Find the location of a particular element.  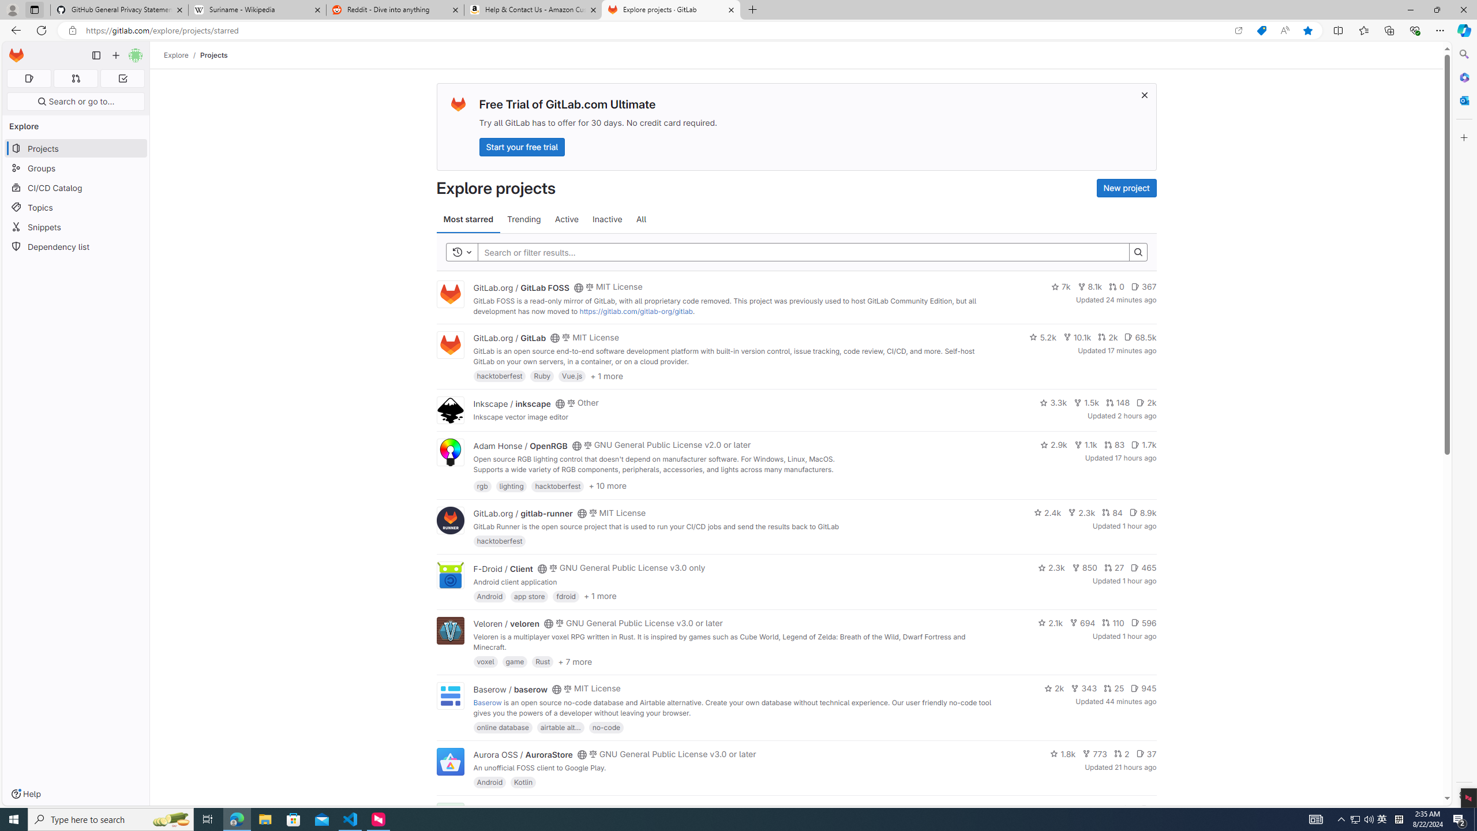

Active is located at coordinates (567, 219).